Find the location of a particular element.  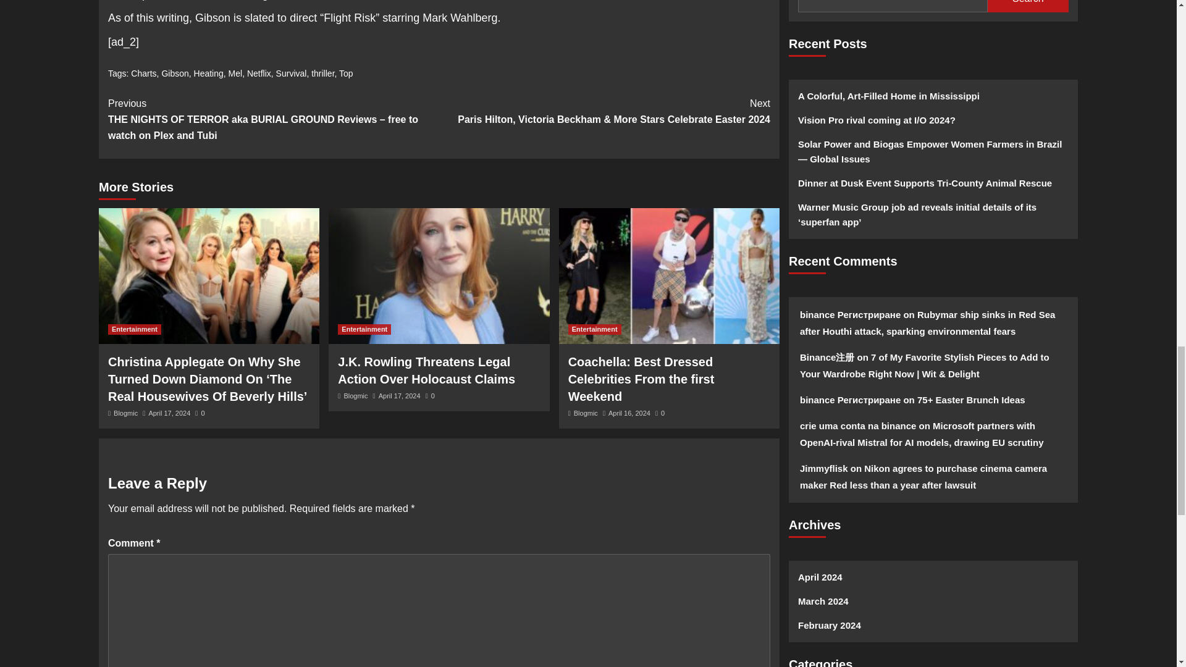

Survival is located at coordinates (292, 73).